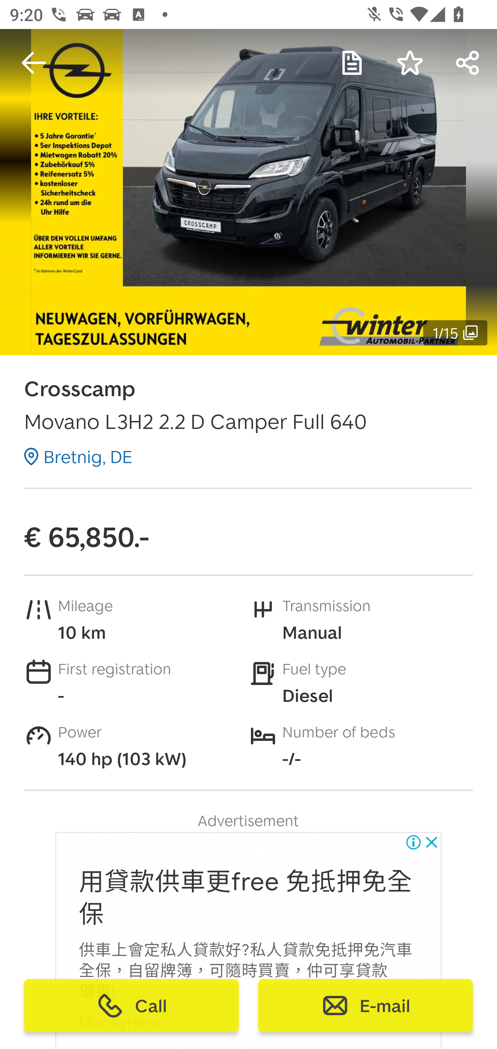 The image size is (497, 1049). What do you see at coordinates (410, 63) in the screenshot?
I see `Save` at bounding box center [410, 63].